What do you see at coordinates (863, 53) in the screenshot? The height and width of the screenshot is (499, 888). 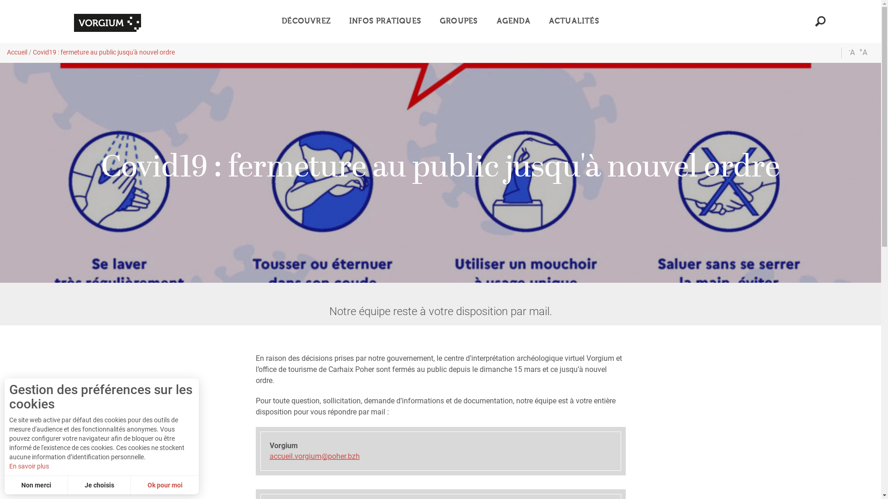 I see `+A` at bounding box center [863, 53].